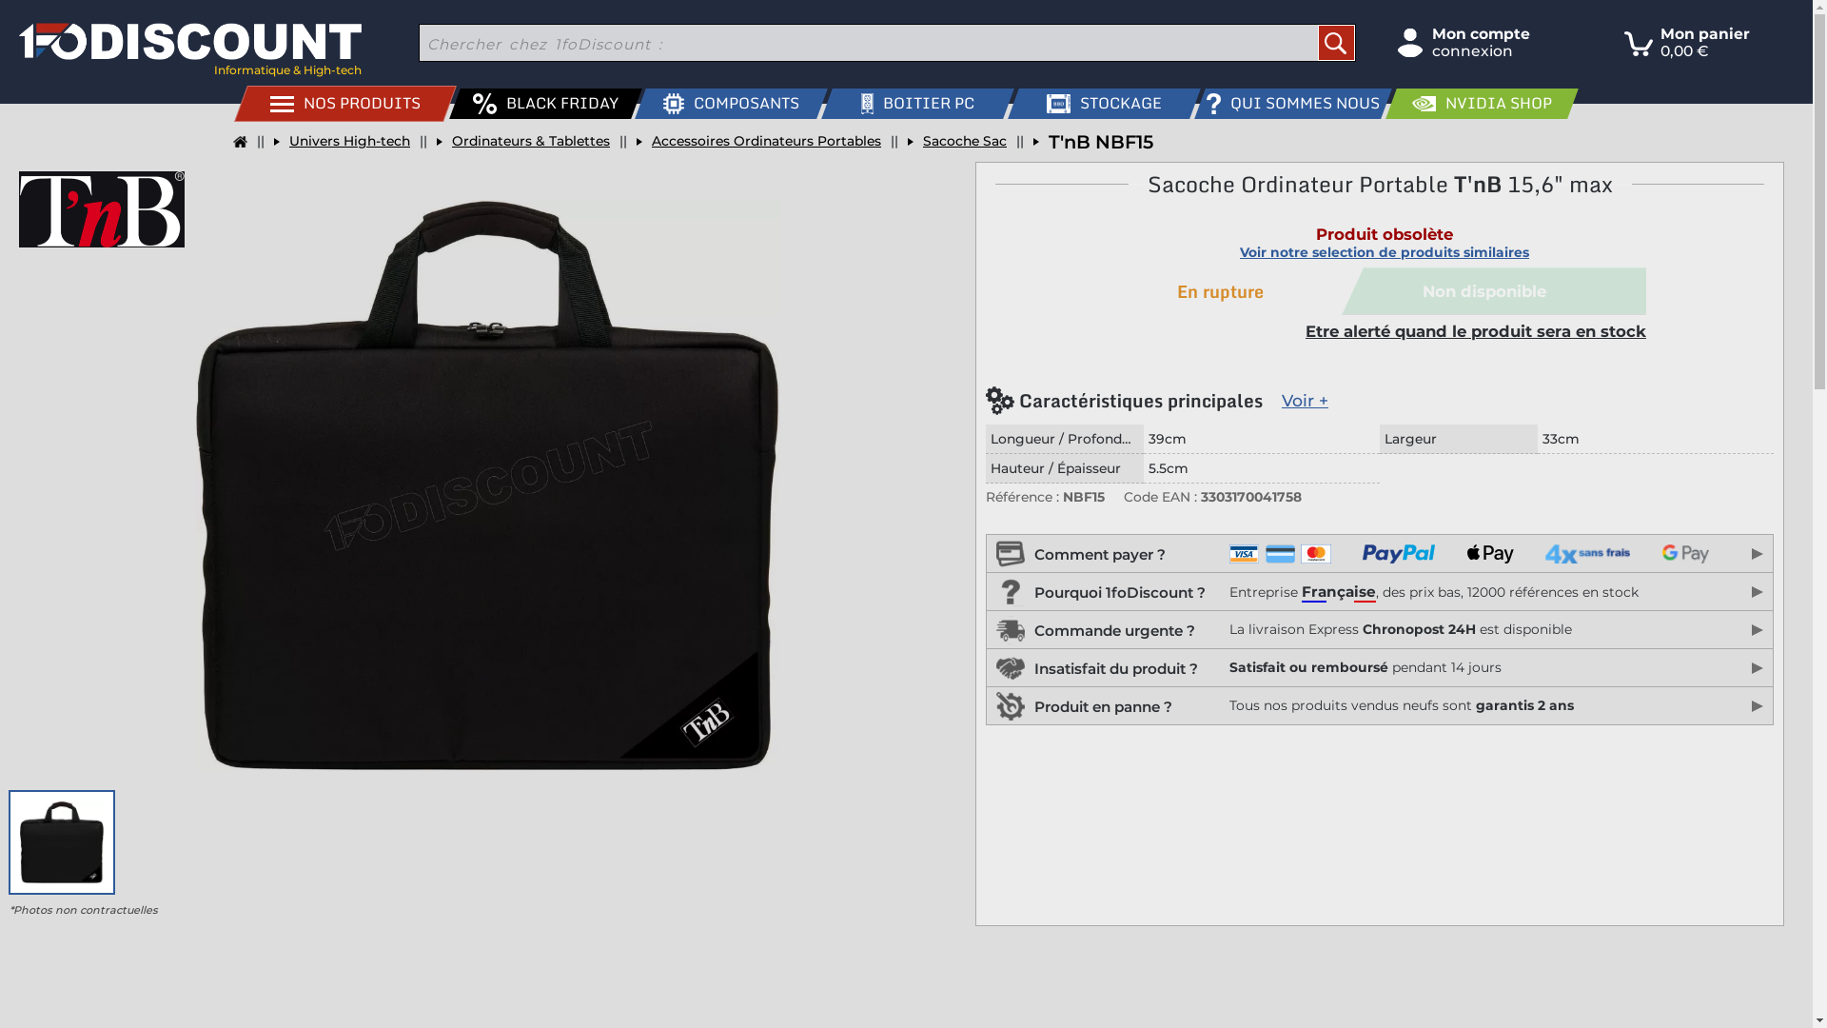  What do you see at coordinates (339, 104) in the screenshot?
I see `NOS PRODUITS` at bounding box center [339, 104].